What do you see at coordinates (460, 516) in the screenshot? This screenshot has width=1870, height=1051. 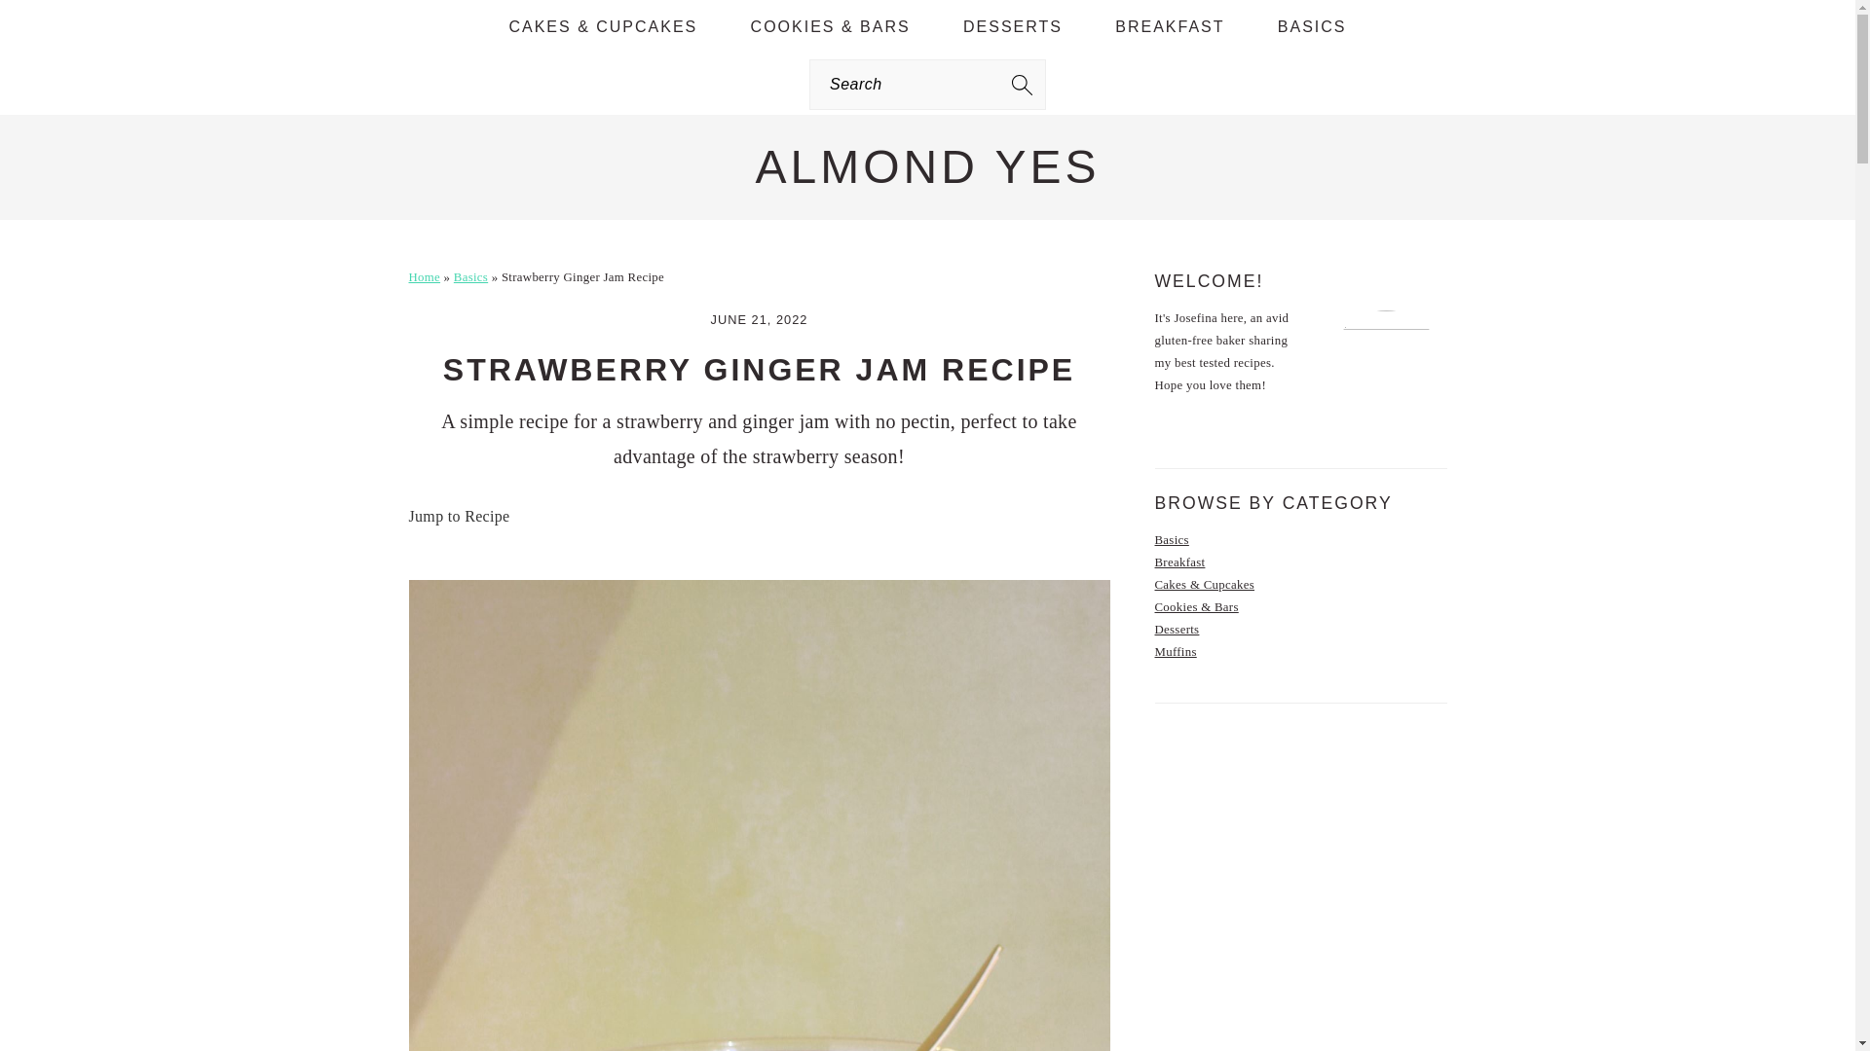 I see `Jump to Recipe` at bounding box center [460, 516].